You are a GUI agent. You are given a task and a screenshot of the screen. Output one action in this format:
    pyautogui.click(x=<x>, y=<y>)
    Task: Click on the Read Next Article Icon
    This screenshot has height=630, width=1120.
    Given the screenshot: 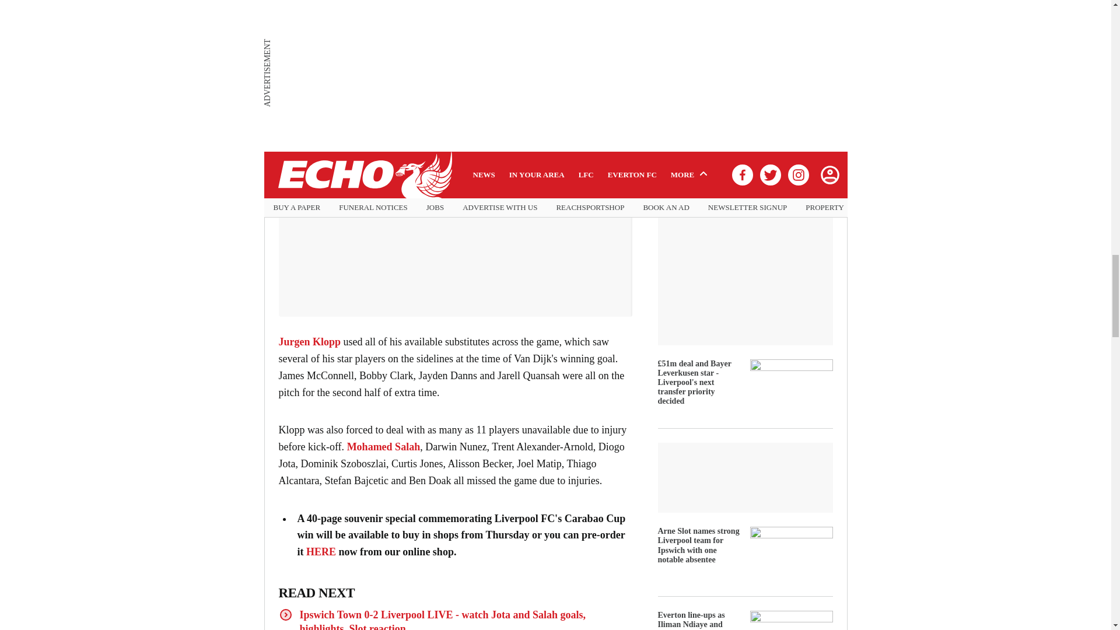 What is the action you would take?
    pyautogui.click(x=286, y=615)
    